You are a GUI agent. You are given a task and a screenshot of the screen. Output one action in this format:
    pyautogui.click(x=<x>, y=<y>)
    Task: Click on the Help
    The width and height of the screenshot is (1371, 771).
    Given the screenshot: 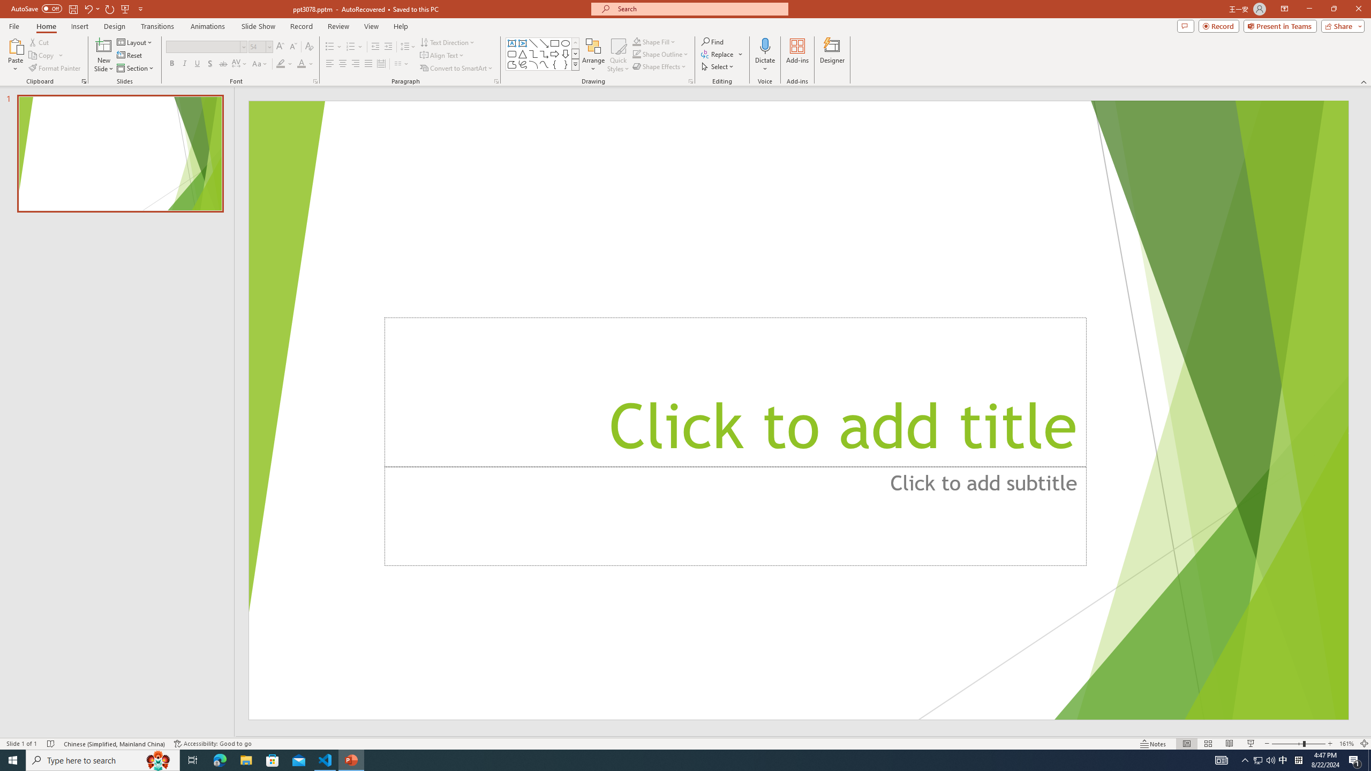 What is the action you would take?
    pyautogui.click(x=401, y=26)
    